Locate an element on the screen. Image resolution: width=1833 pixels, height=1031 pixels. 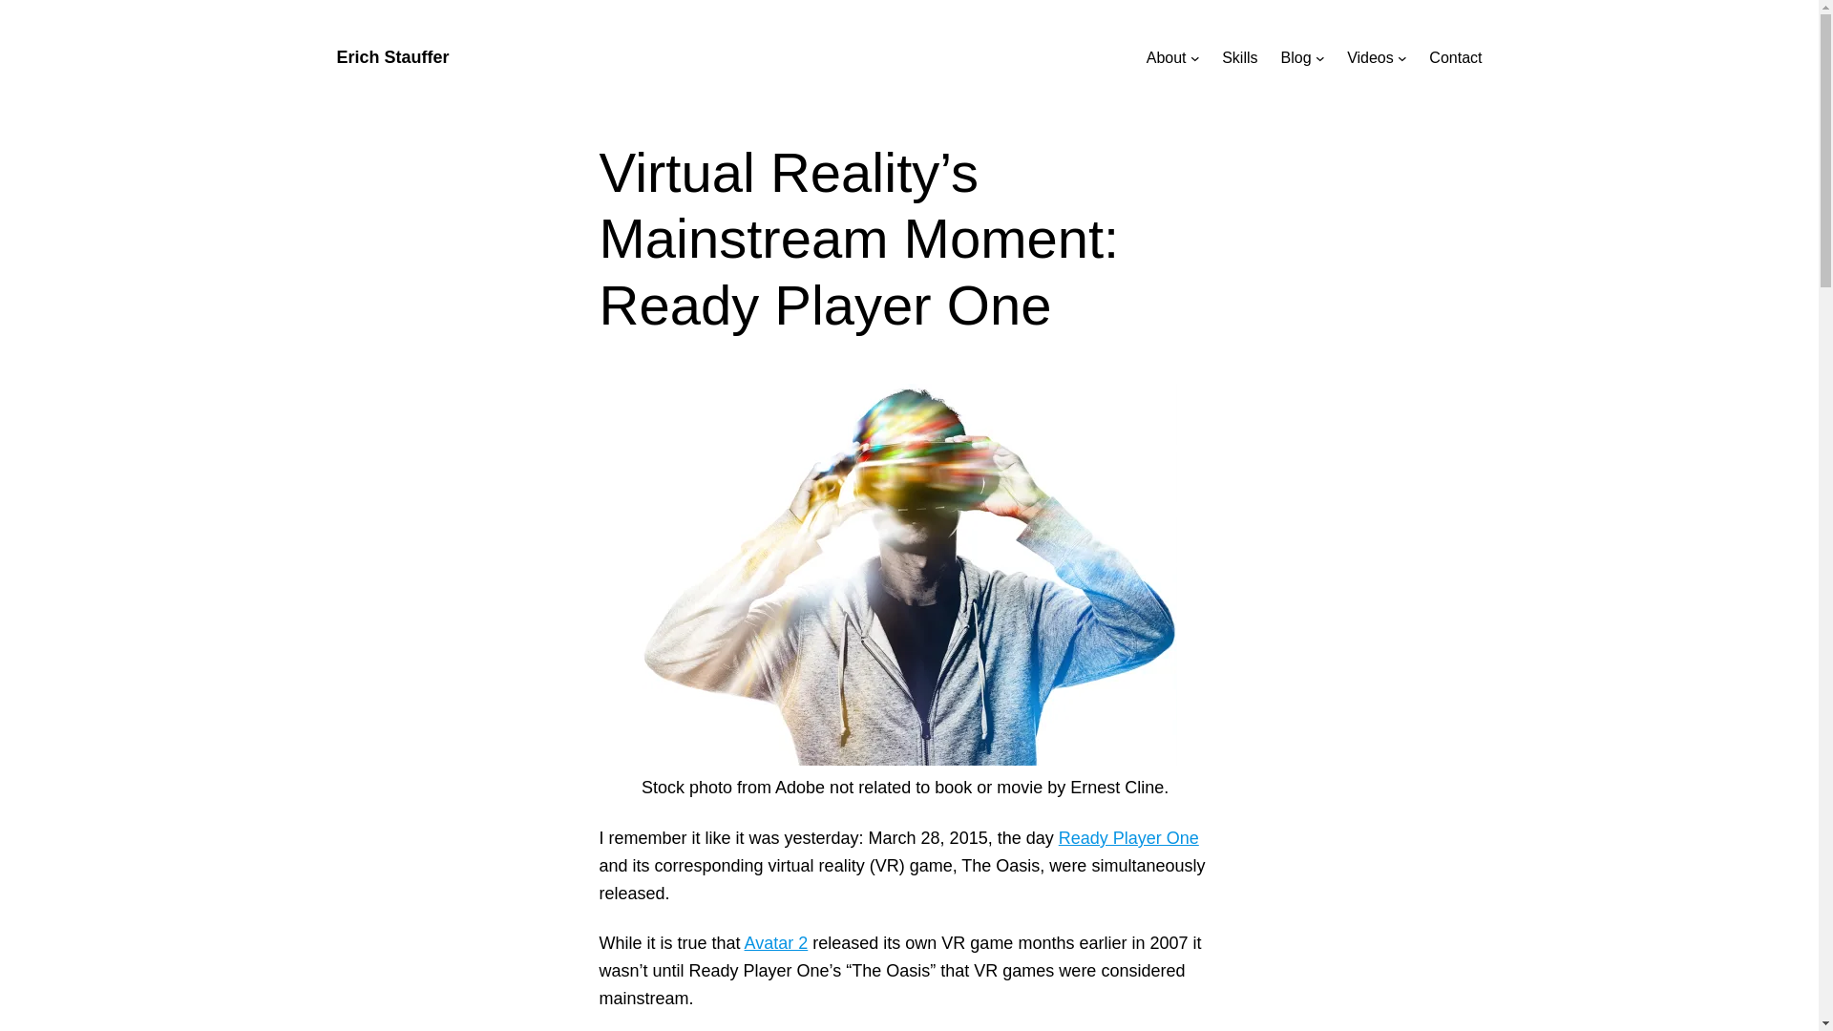
Contact is located at coordinates (1455, 57).